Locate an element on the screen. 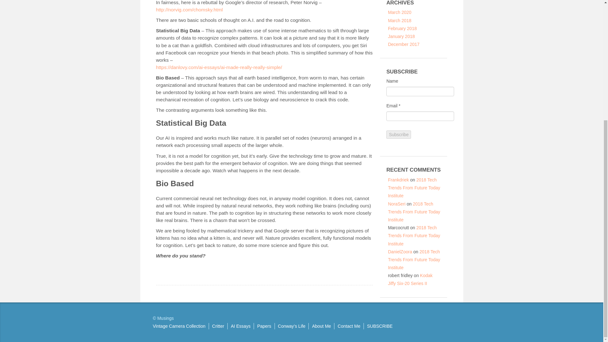 The height and width of the screenshot is (342, 608). 2018 Tech Trends From Future Today Institute is located at coordinates (414, 188).